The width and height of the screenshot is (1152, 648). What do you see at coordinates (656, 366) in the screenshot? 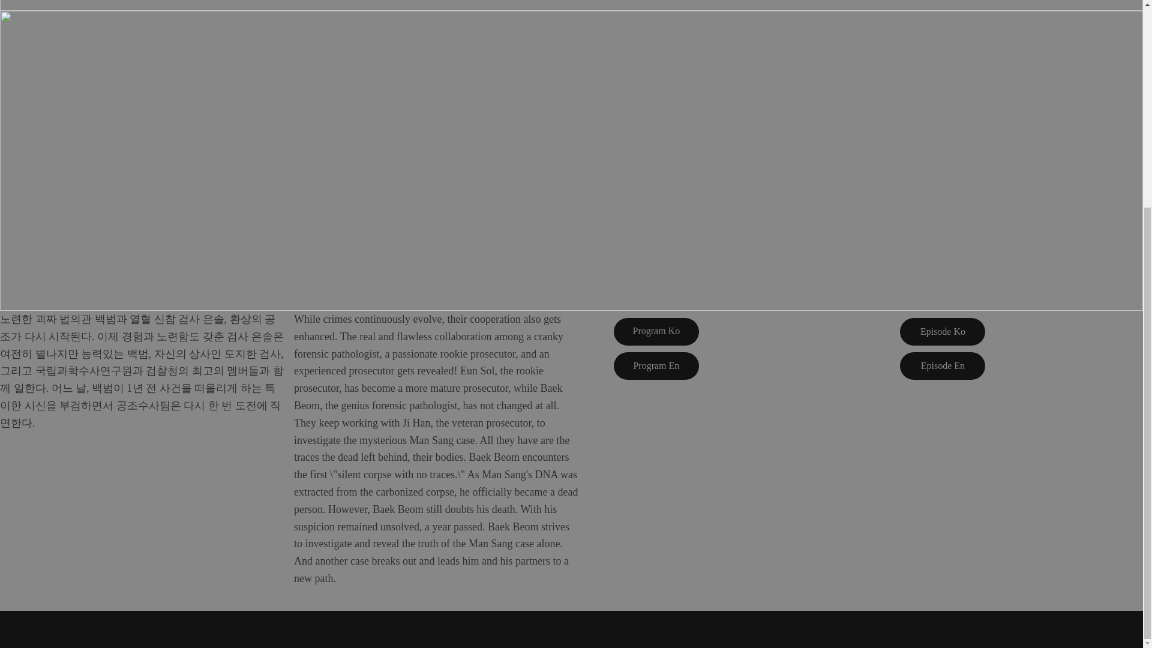
I see `Program En` at bounding box center [656, 366].